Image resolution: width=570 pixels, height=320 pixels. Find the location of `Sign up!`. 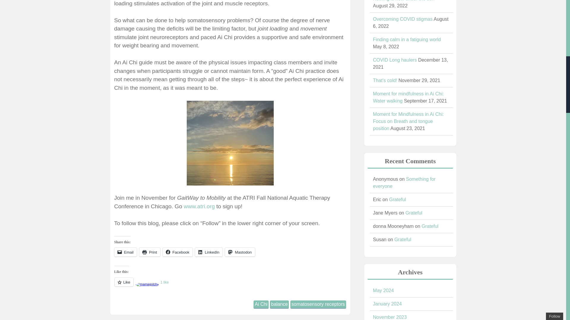

Sign up! is located at coordinates (534, 34).